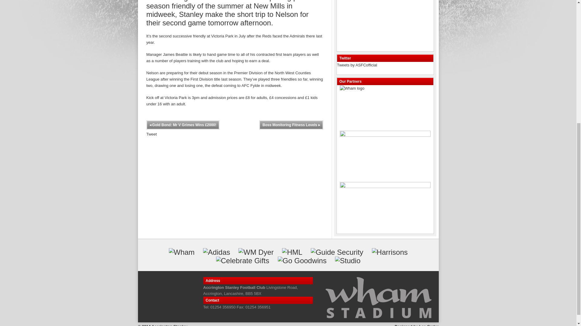 This screenshot has width=581, height=326. I want to click on Wham, so click(182, 252).